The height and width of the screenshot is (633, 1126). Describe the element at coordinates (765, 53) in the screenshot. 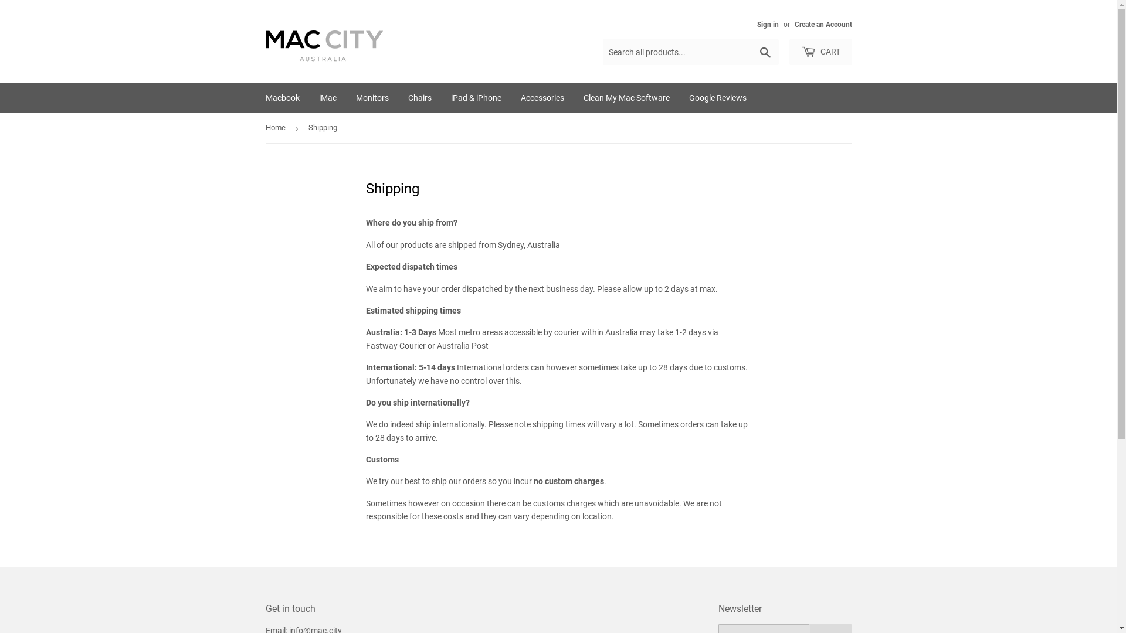

I see `Search` at that location.